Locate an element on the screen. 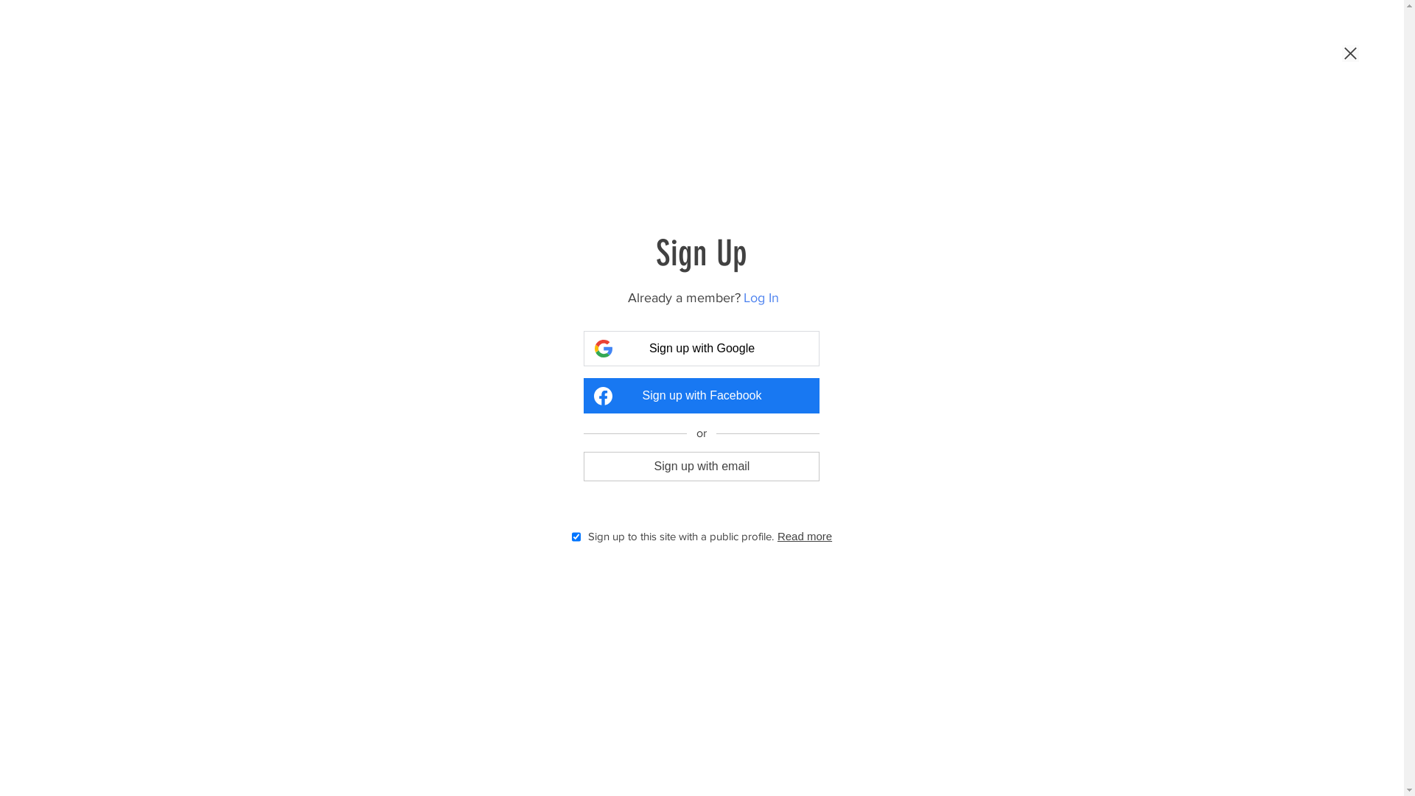 The image size is (1415, 796). Sign up with Google is located at coordinates (702, 349).